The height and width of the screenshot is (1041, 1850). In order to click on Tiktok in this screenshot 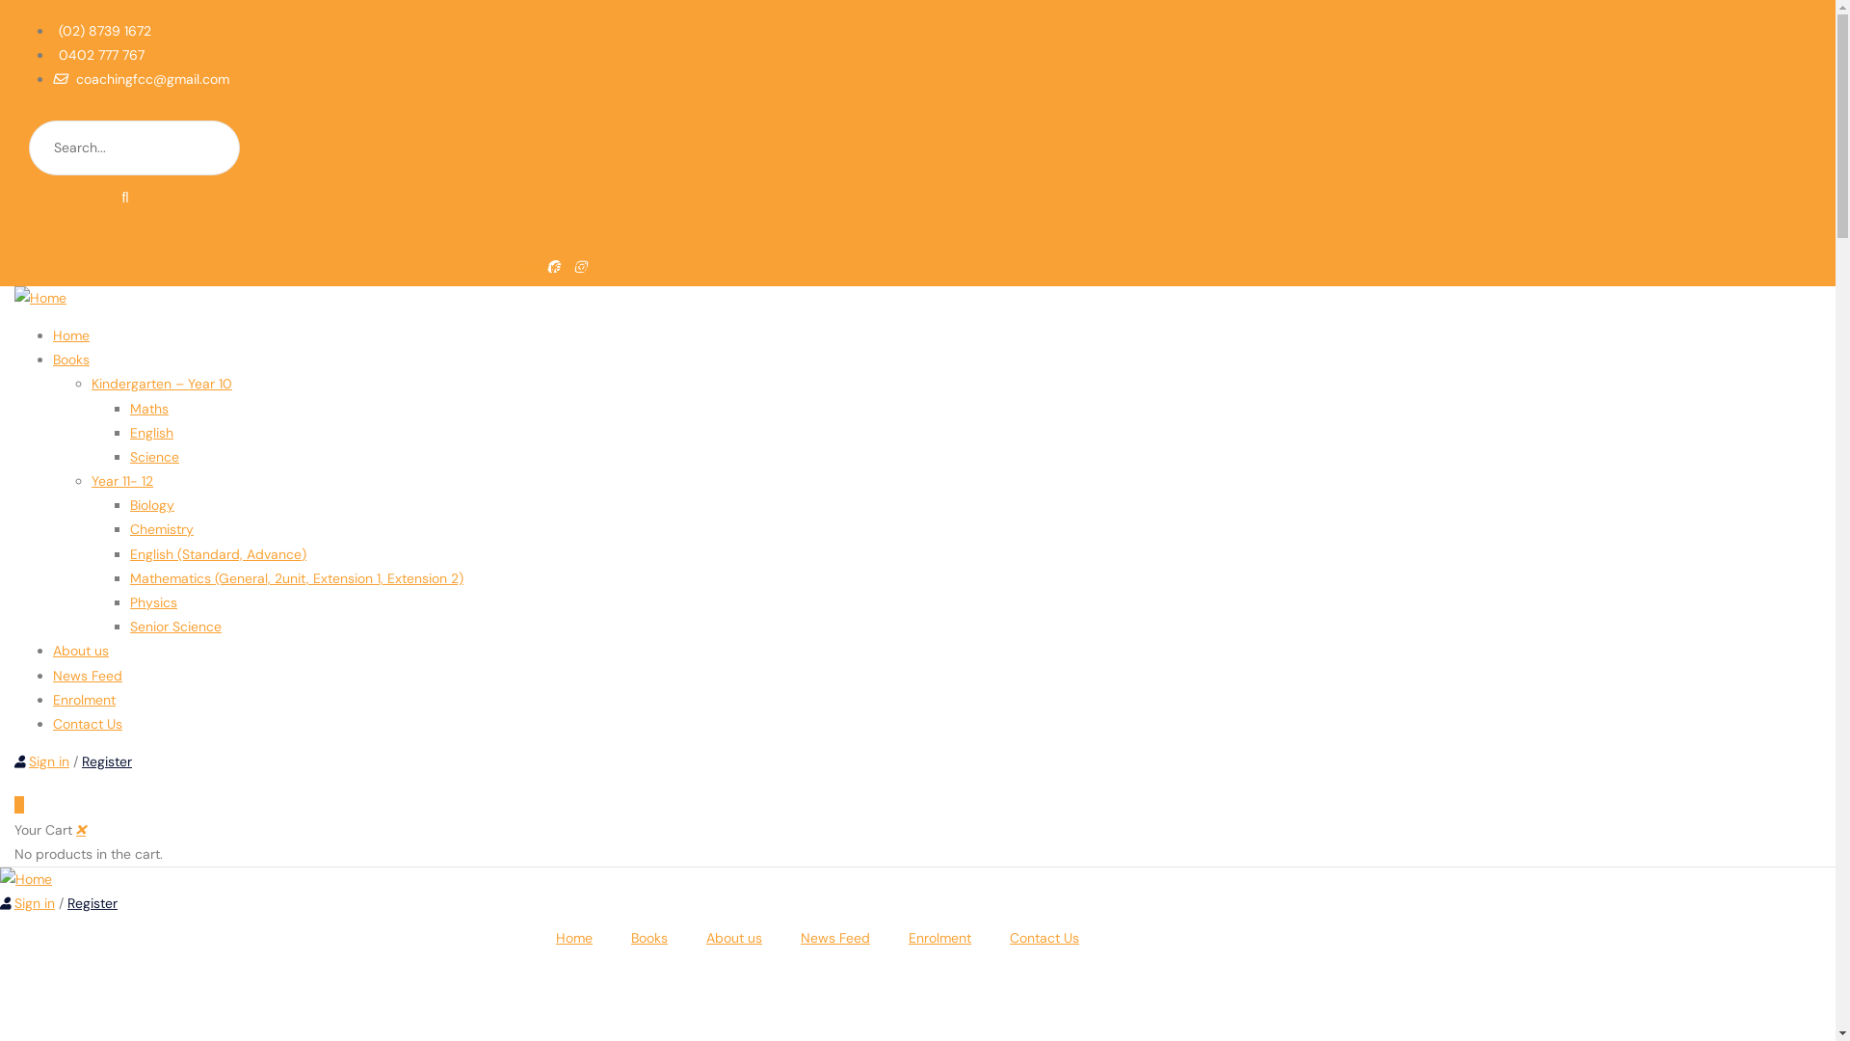, I will do `click(576, 267)`.